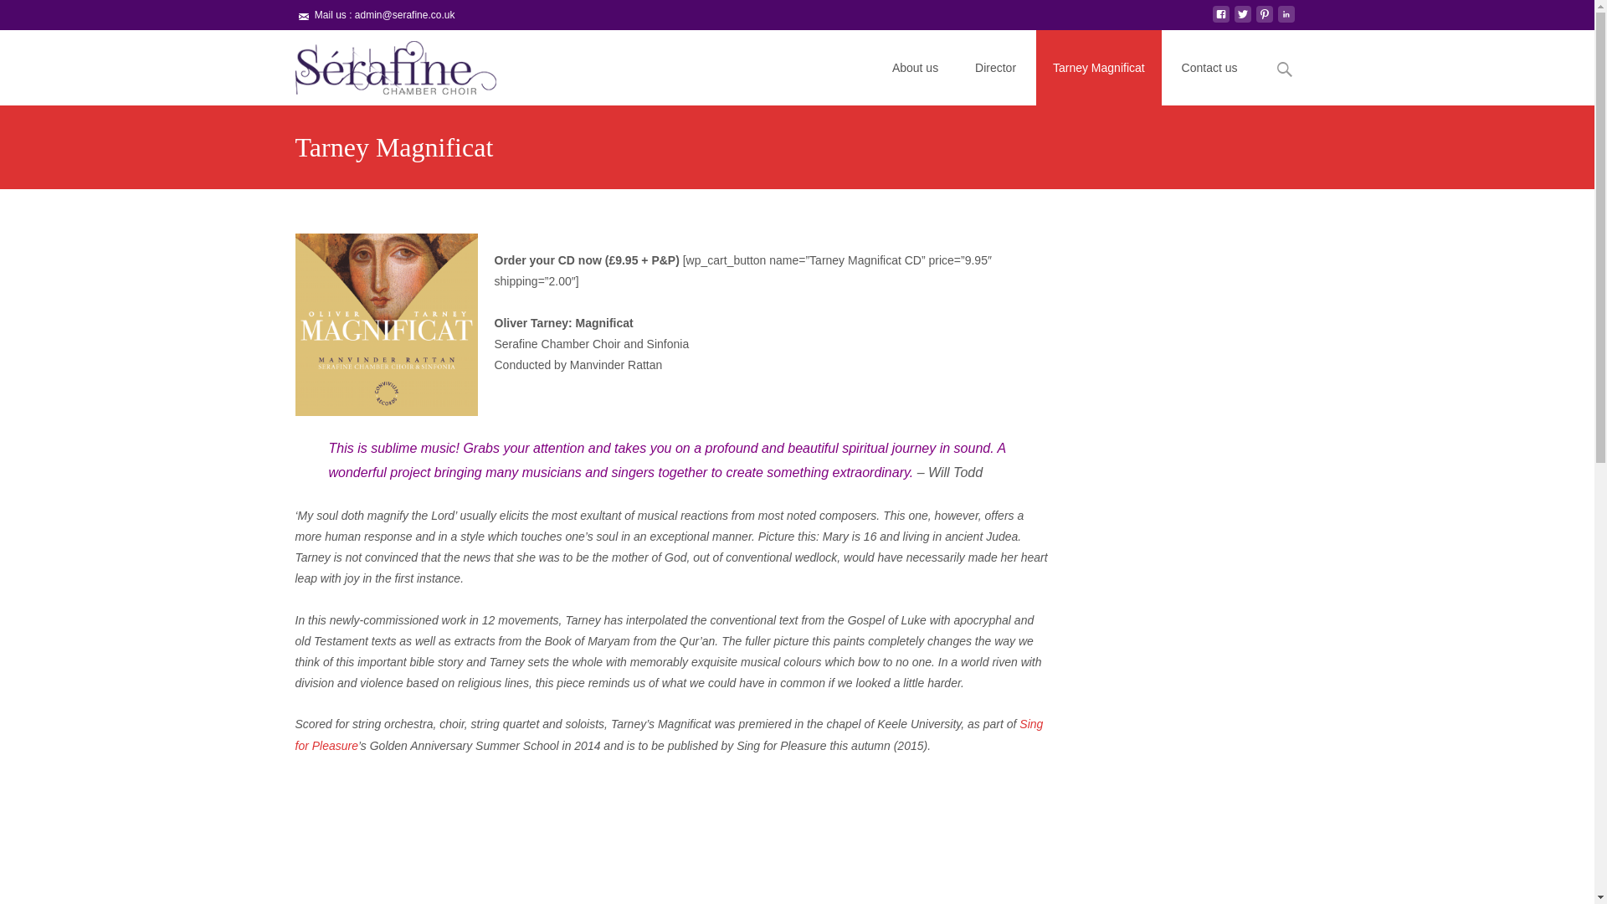  What do you see at coordinates (1286, 21) in the screenshot?
I see `linkedin` at bounding box center [1286, 21].